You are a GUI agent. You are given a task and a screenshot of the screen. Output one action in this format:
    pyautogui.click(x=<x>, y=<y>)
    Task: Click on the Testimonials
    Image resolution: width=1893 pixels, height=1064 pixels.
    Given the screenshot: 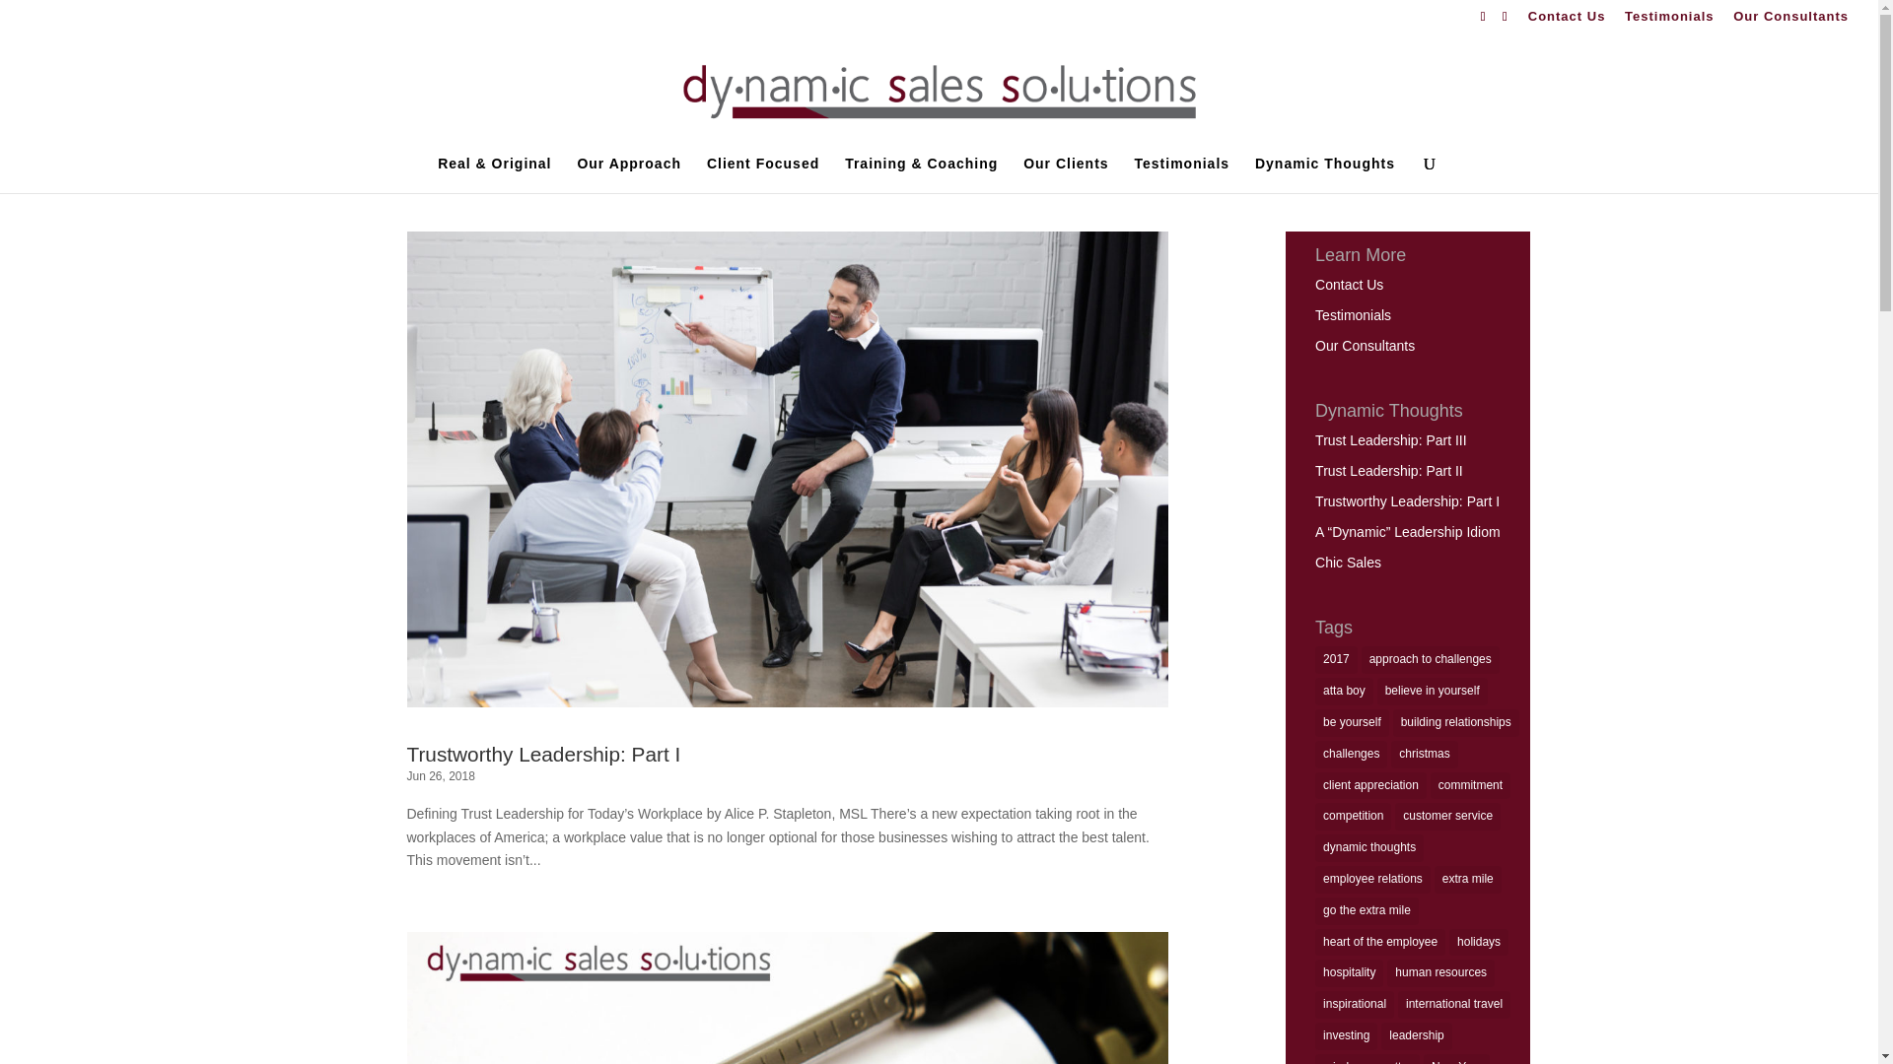 What is the action you would take?
    pyautogui.click(x=1669, y=21)
    